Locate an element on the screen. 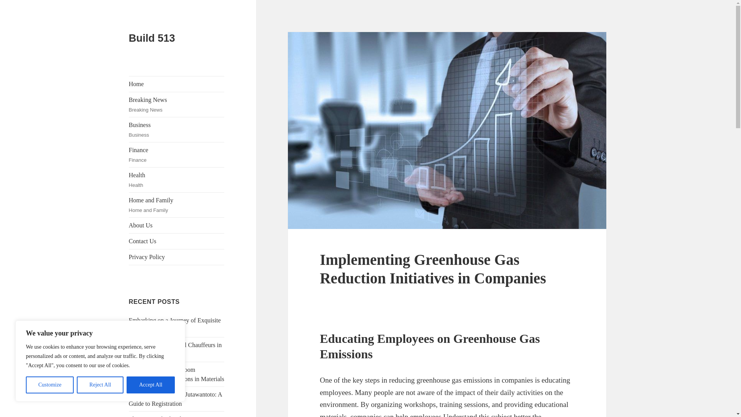 This screenshot has height=417, width=741. The Art of Professional Chauffeurs in Airport Transfers is located at coordinates (177, 104).